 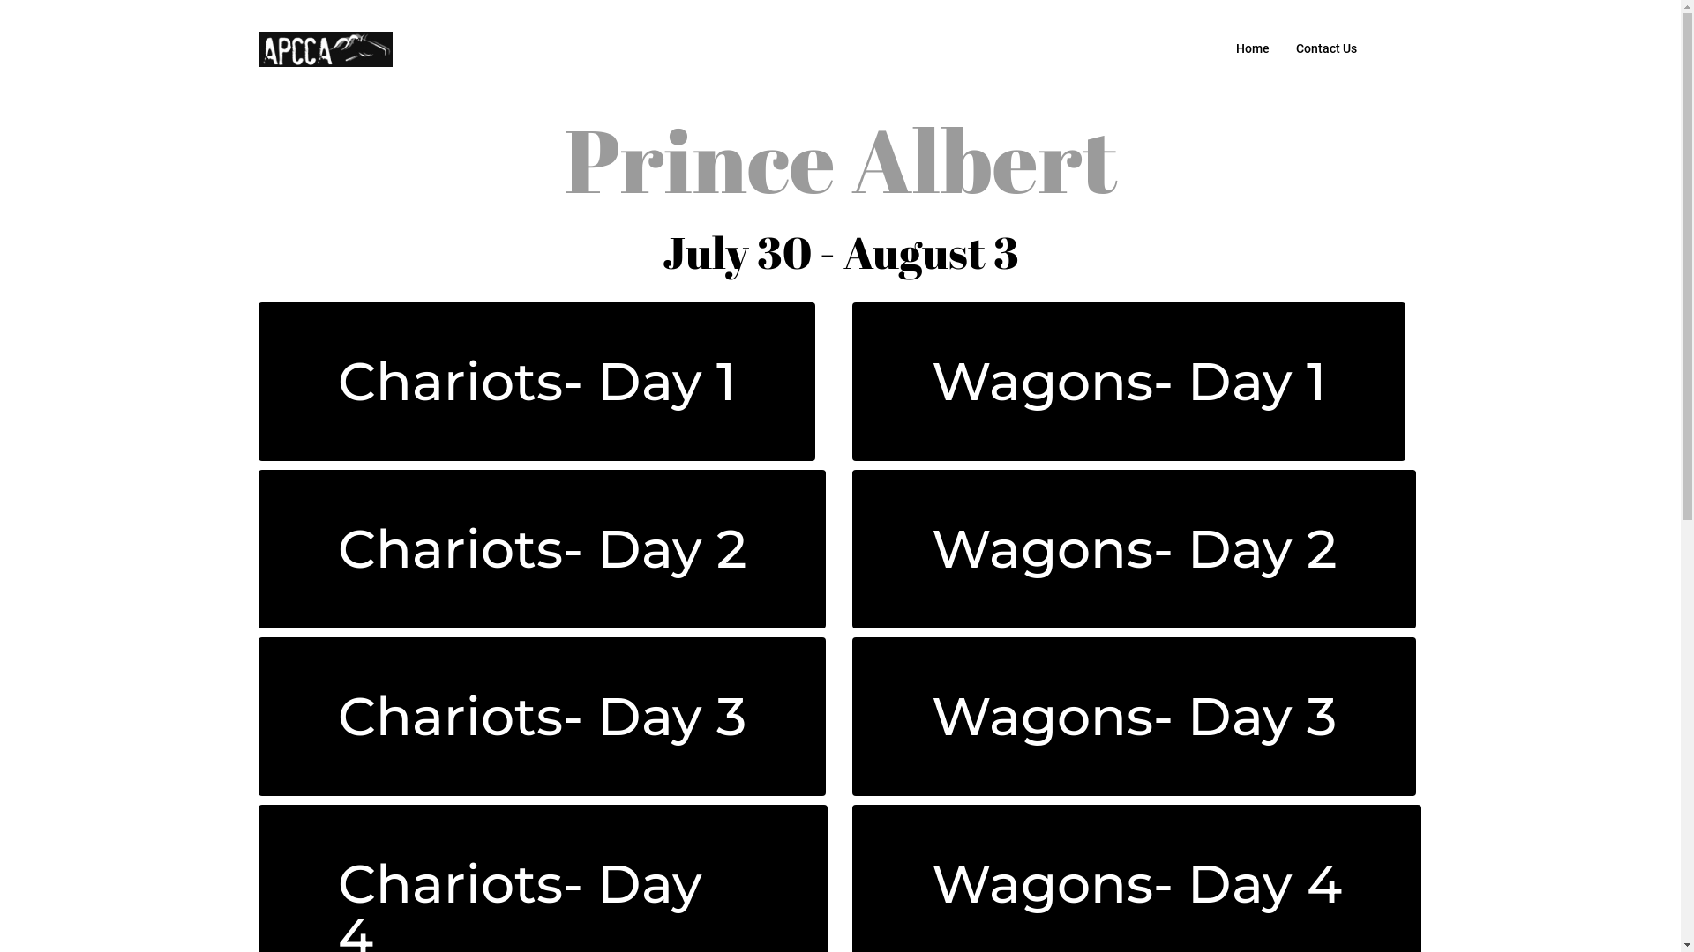 What do you see at coordinates (542, 717) in the screenshot?
I see `Chariots- Day 3` at bounding box center [542, 717].